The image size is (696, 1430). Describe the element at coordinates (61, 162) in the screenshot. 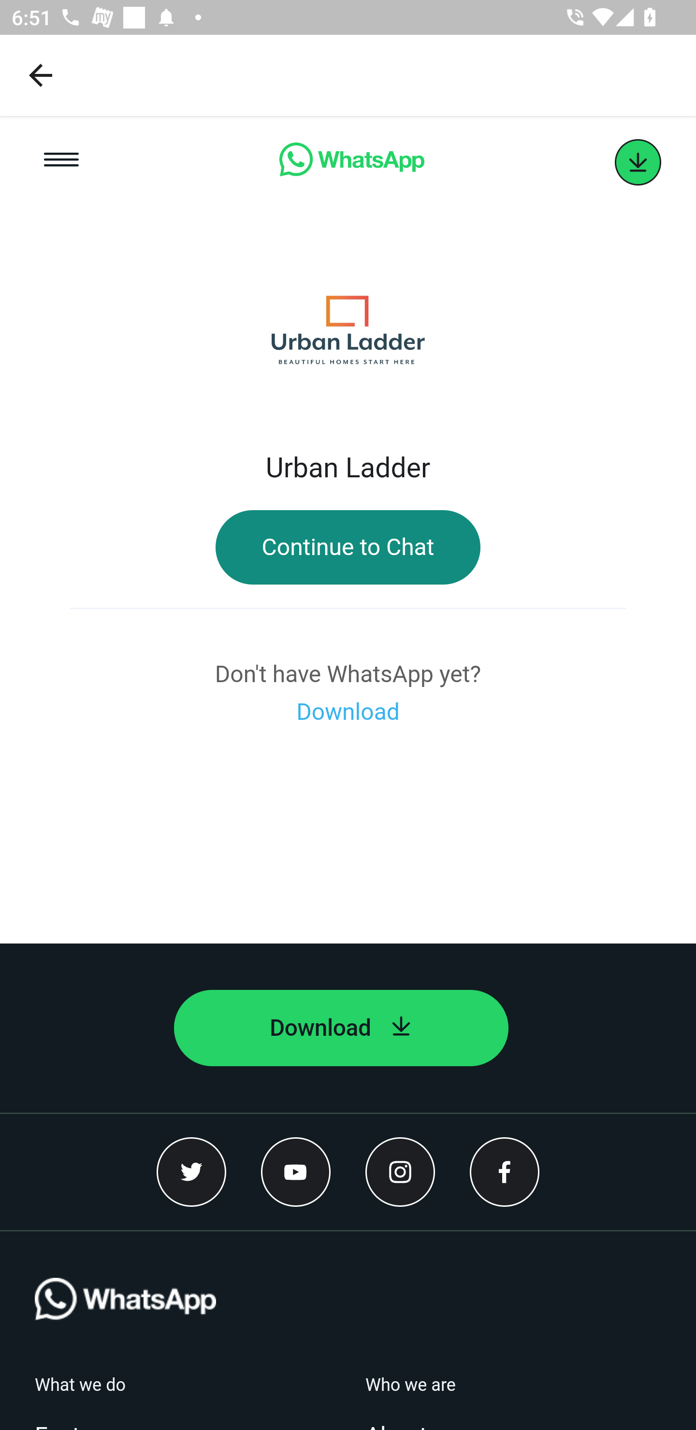

I see `Open mobile menu` at that location.